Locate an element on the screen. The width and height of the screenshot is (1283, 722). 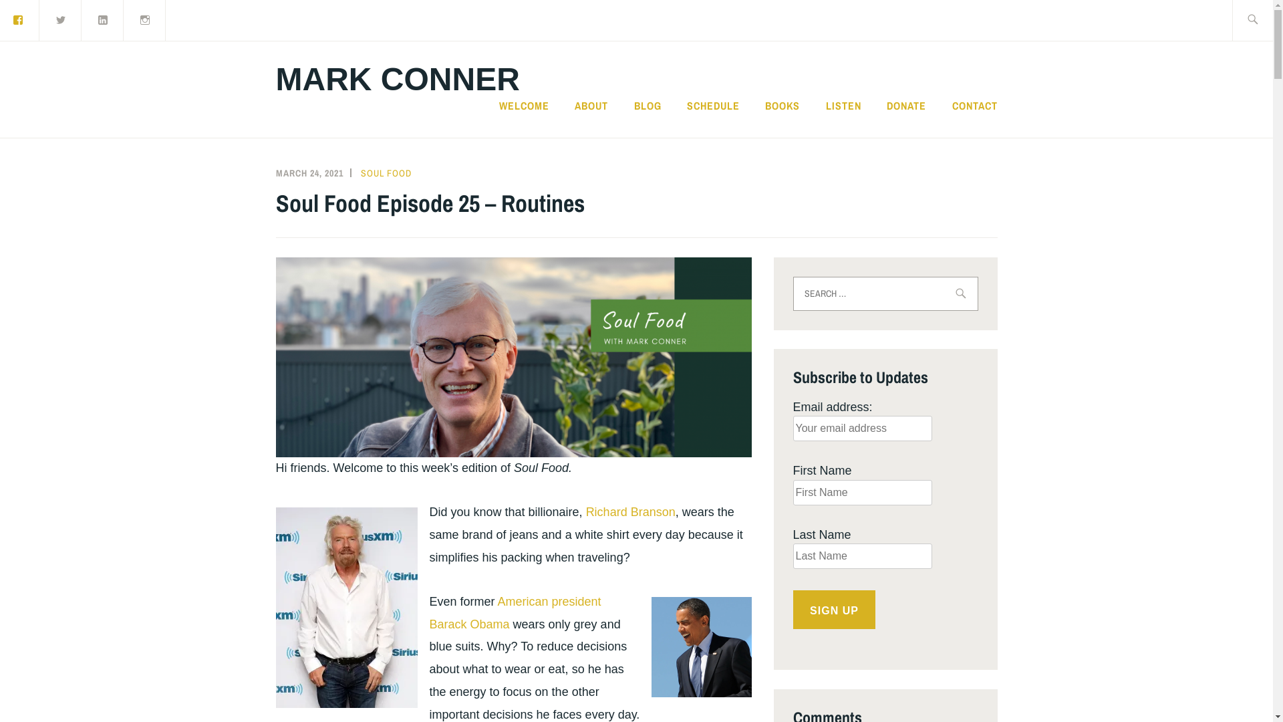
American president Barack Obama is located at coordinates (515, 613).